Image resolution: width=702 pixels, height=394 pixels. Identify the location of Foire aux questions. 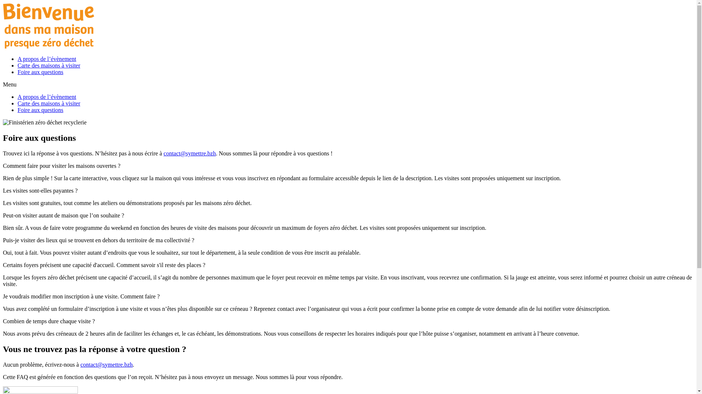
(40, 72).